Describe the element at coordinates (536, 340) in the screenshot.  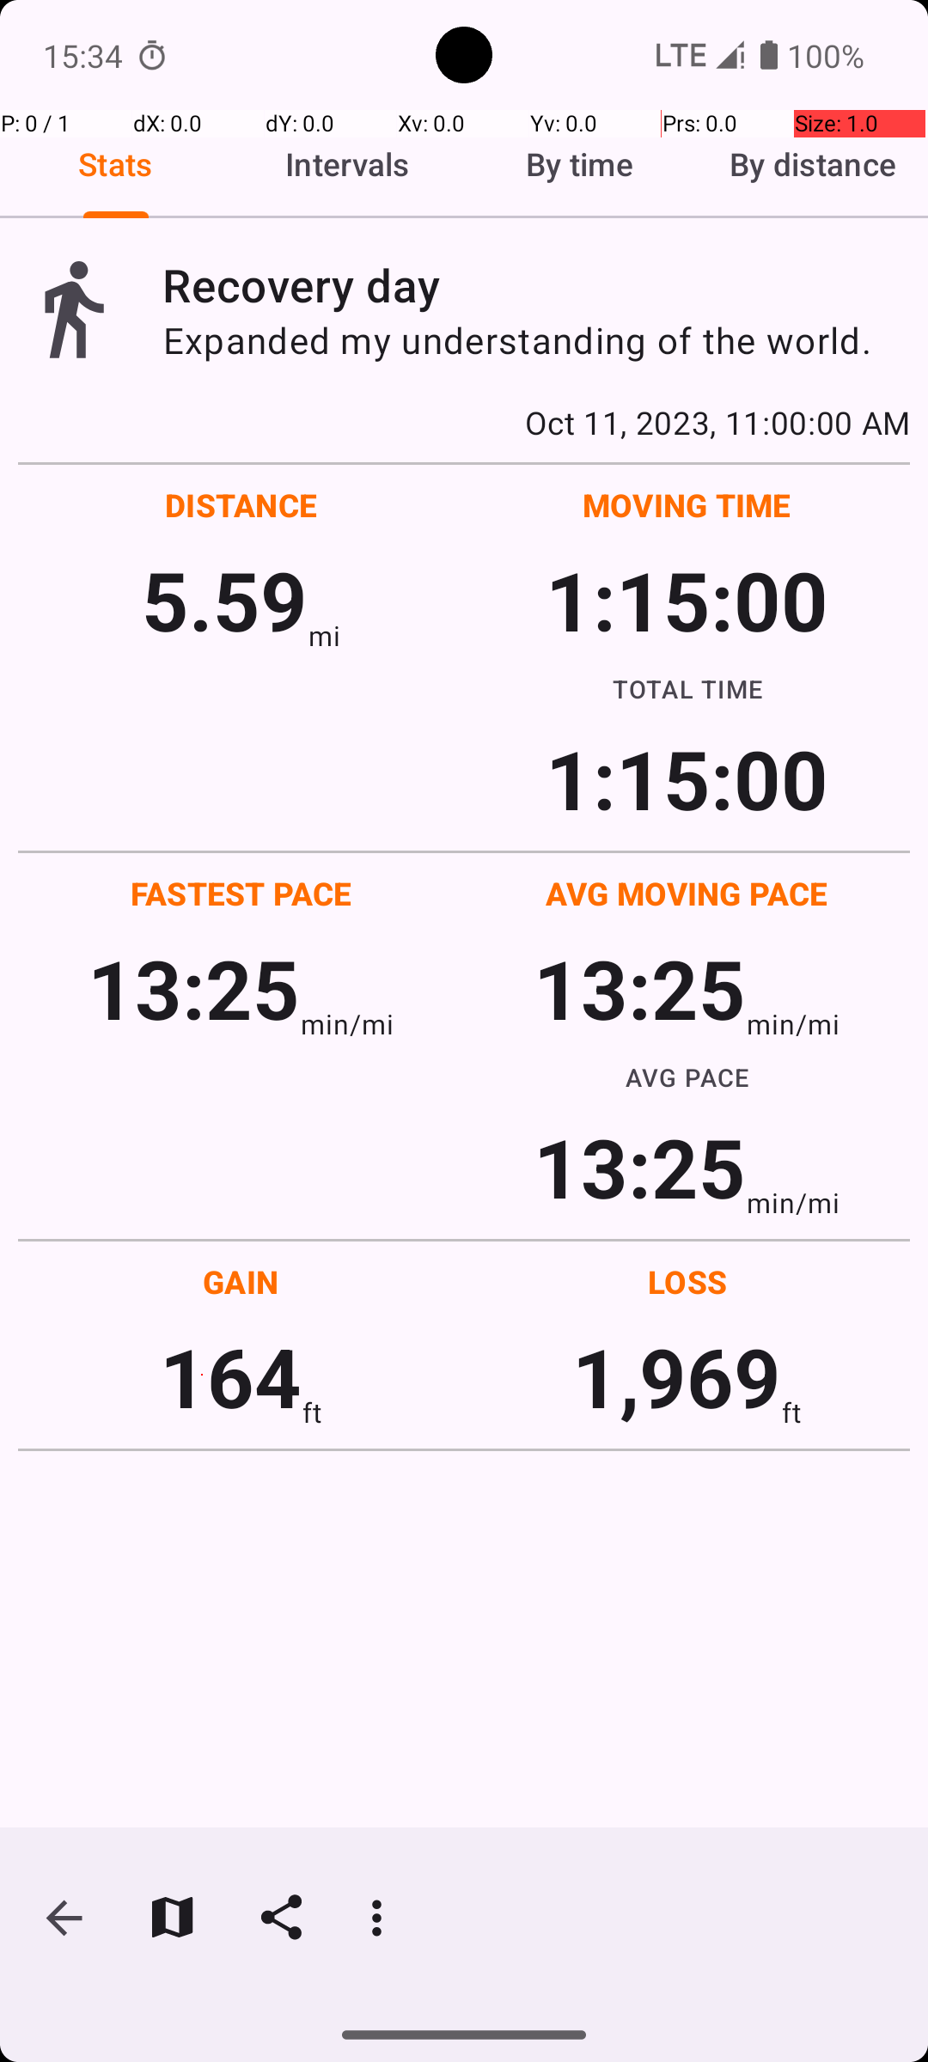
I see `Expanded my understanding of the world.` at that location.